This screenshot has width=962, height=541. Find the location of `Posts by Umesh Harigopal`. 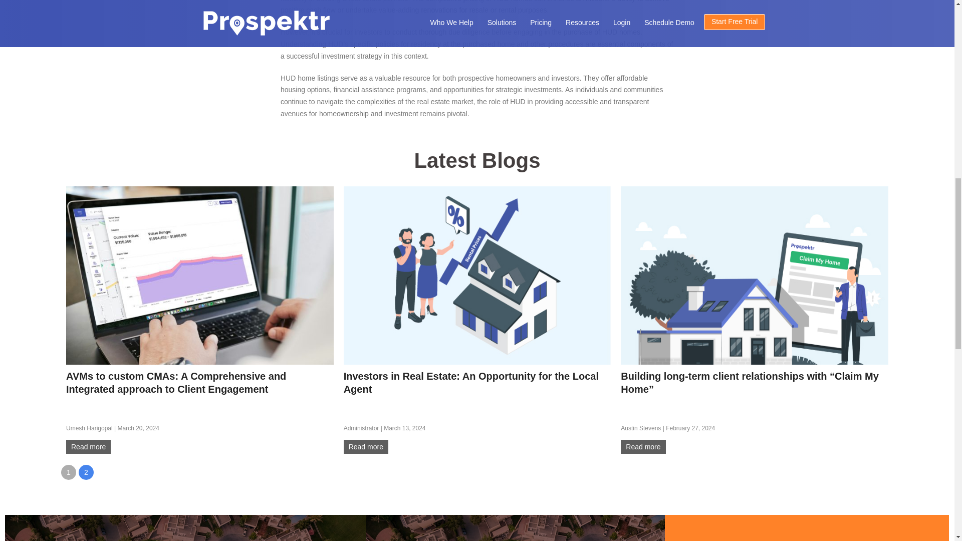

Posts by Umesh Harigopal is located at coordinates (89, 428).